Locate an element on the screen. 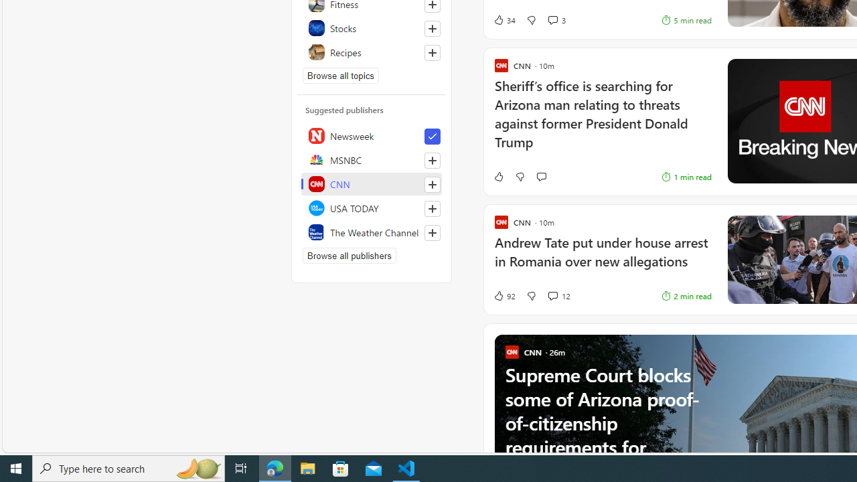  View comments 3 Comment is located at coordinates (556, 20).